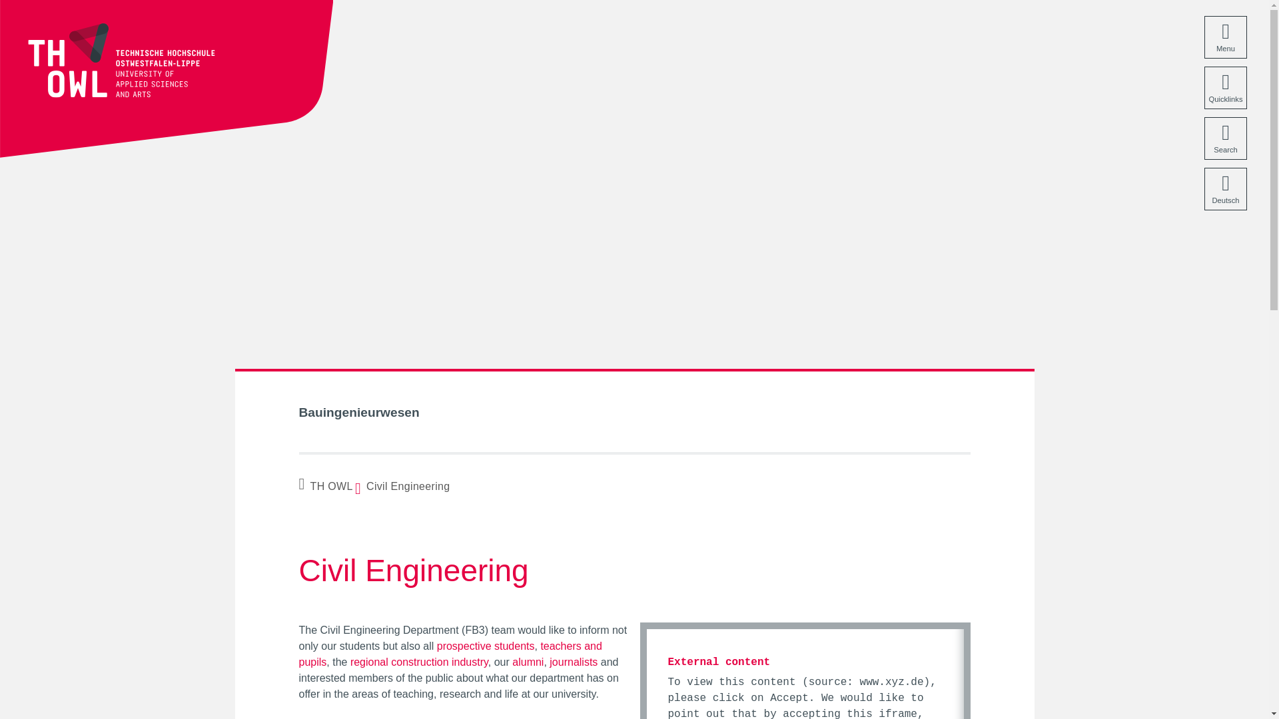  I want to click on alumni, so click(528, 662).